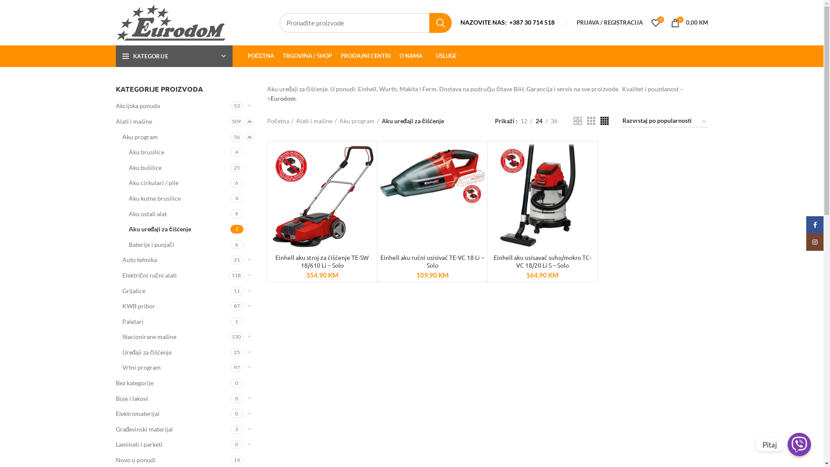  What do you see at coordinates (173, 383) in the screenshot?
I see `Bez kategorije` at bounding box center [173, 383].